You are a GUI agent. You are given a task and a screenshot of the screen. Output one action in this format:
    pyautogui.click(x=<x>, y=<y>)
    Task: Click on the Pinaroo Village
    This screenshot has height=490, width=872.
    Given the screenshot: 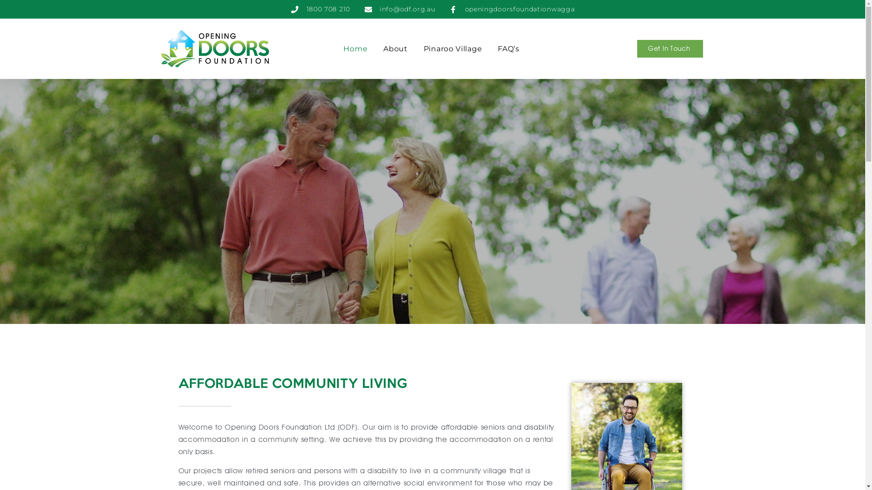 What is the action you would take?
    pyautogui.click(x=453, y=49)
    